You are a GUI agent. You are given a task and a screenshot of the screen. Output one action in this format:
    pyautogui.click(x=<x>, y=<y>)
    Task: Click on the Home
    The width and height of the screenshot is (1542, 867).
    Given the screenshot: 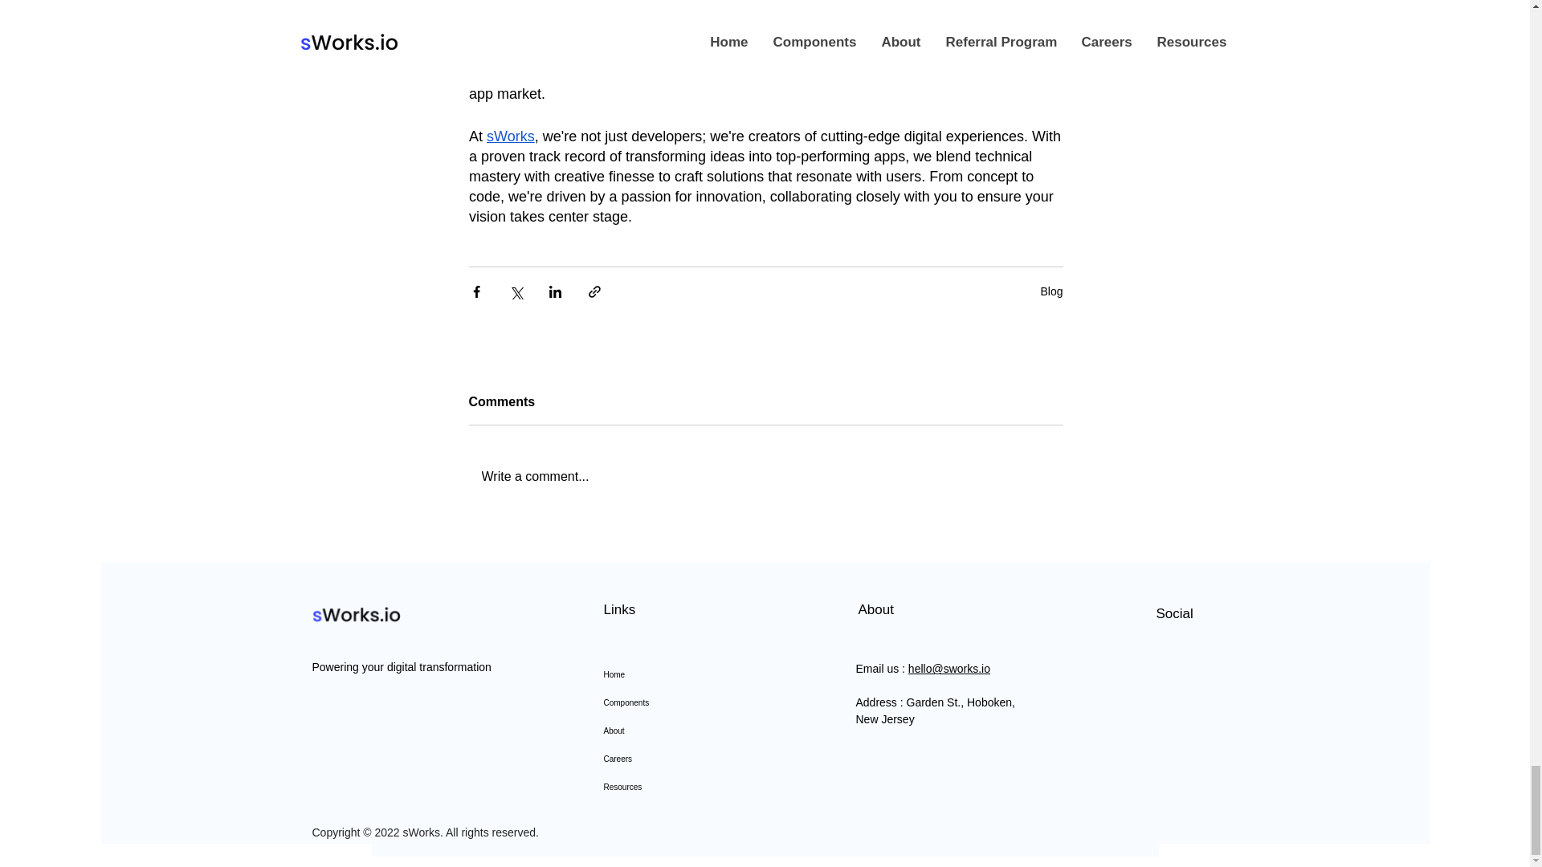 What is the action you would take?
    pyautogui.click(x=679, y=674)
    